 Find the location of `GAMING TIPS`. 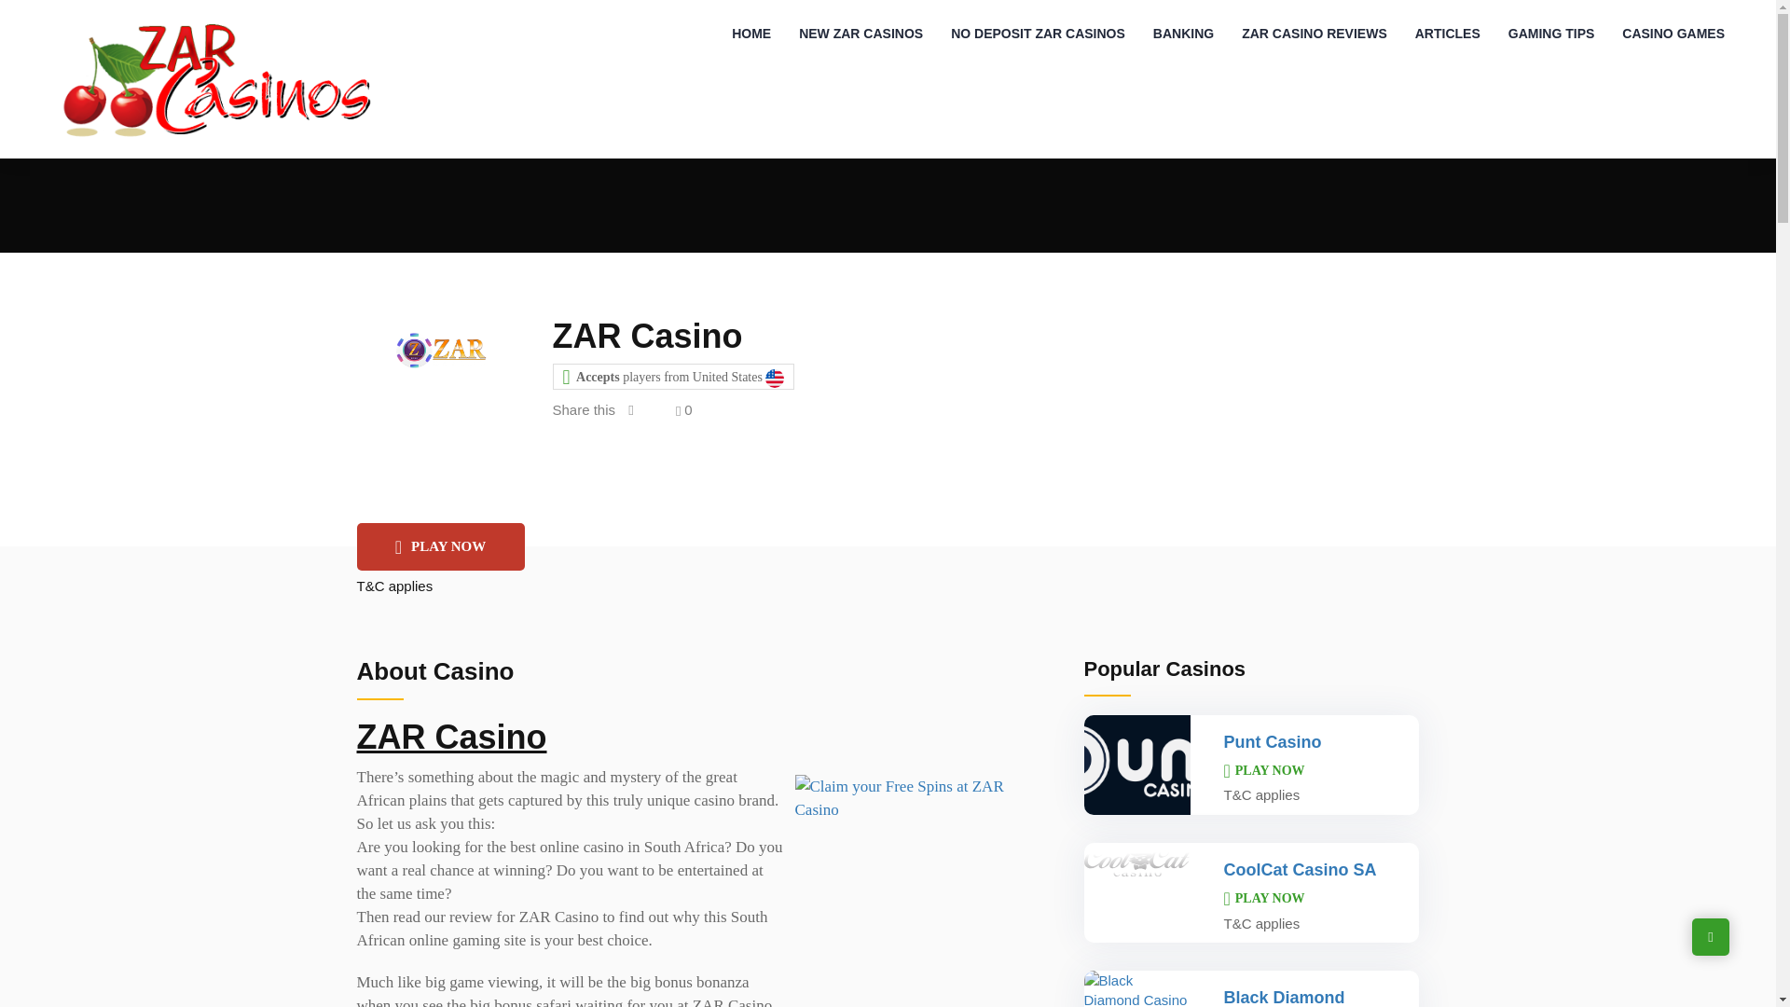

GAMING TIPS is located at coordinates (1551, 34).